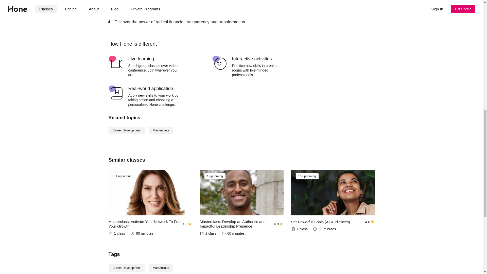 Image resolution: width=487 pixels, height=274 pixels. I want to click on Masterclass, so click(161, 130).